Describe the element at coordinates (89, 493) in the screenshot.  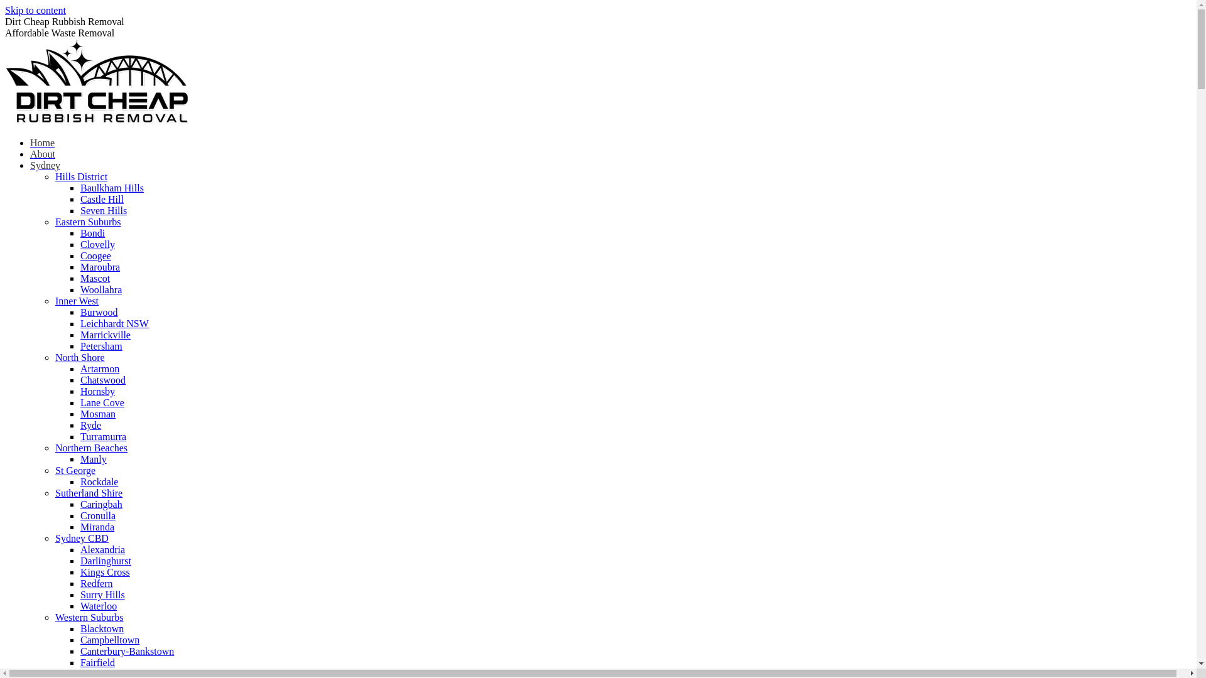
I see `Sutherland Shire` at that location.